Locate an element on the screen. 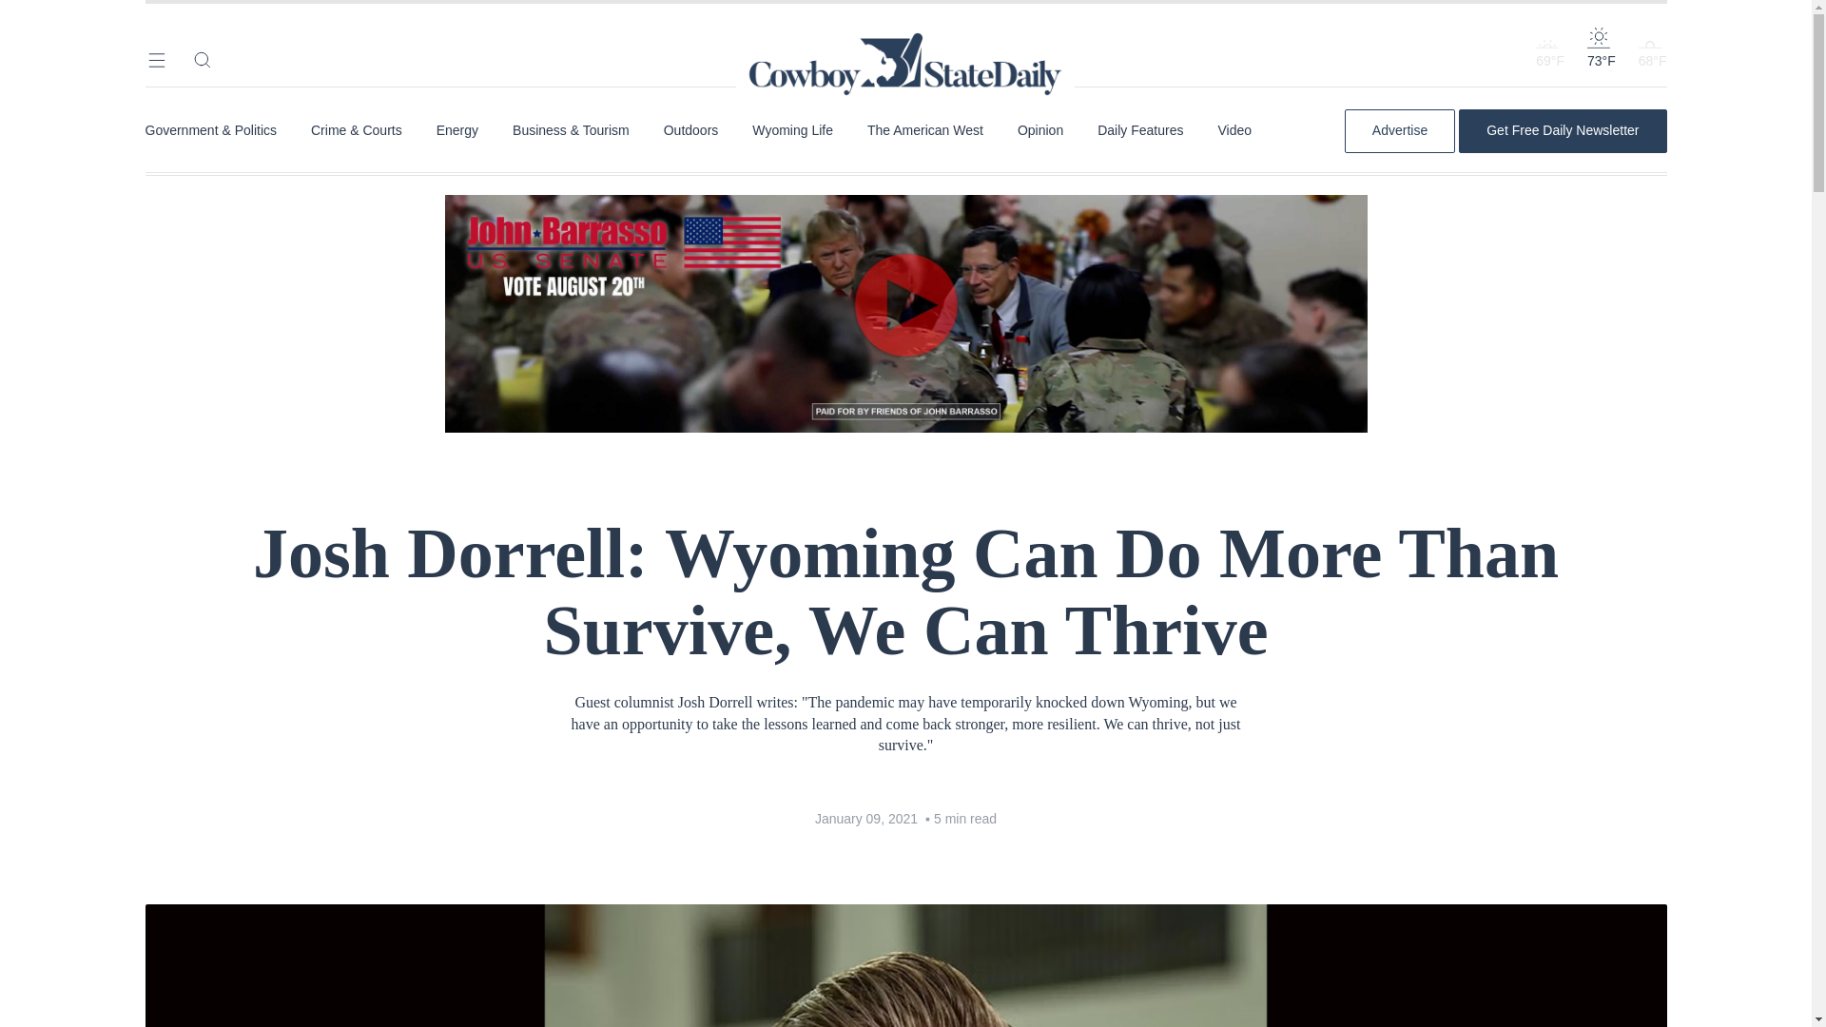 This screenshot has height=1027, width=1826. The American West is located at coordinates (925, 130).